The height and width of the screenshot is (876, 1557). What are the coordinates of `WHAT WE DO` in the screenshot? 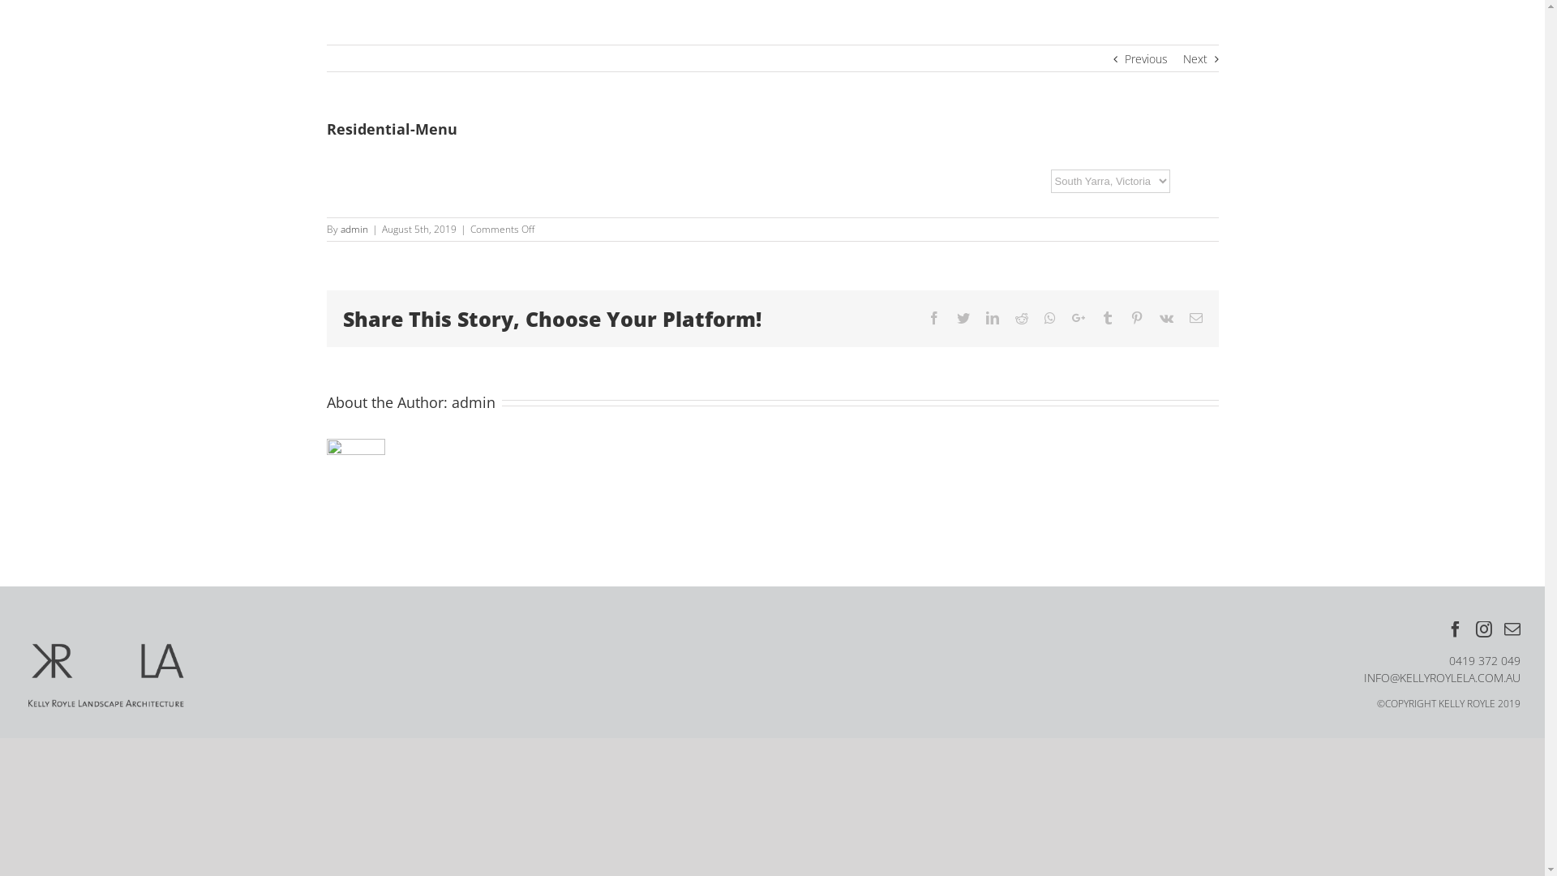 It's located at (1473, 57).